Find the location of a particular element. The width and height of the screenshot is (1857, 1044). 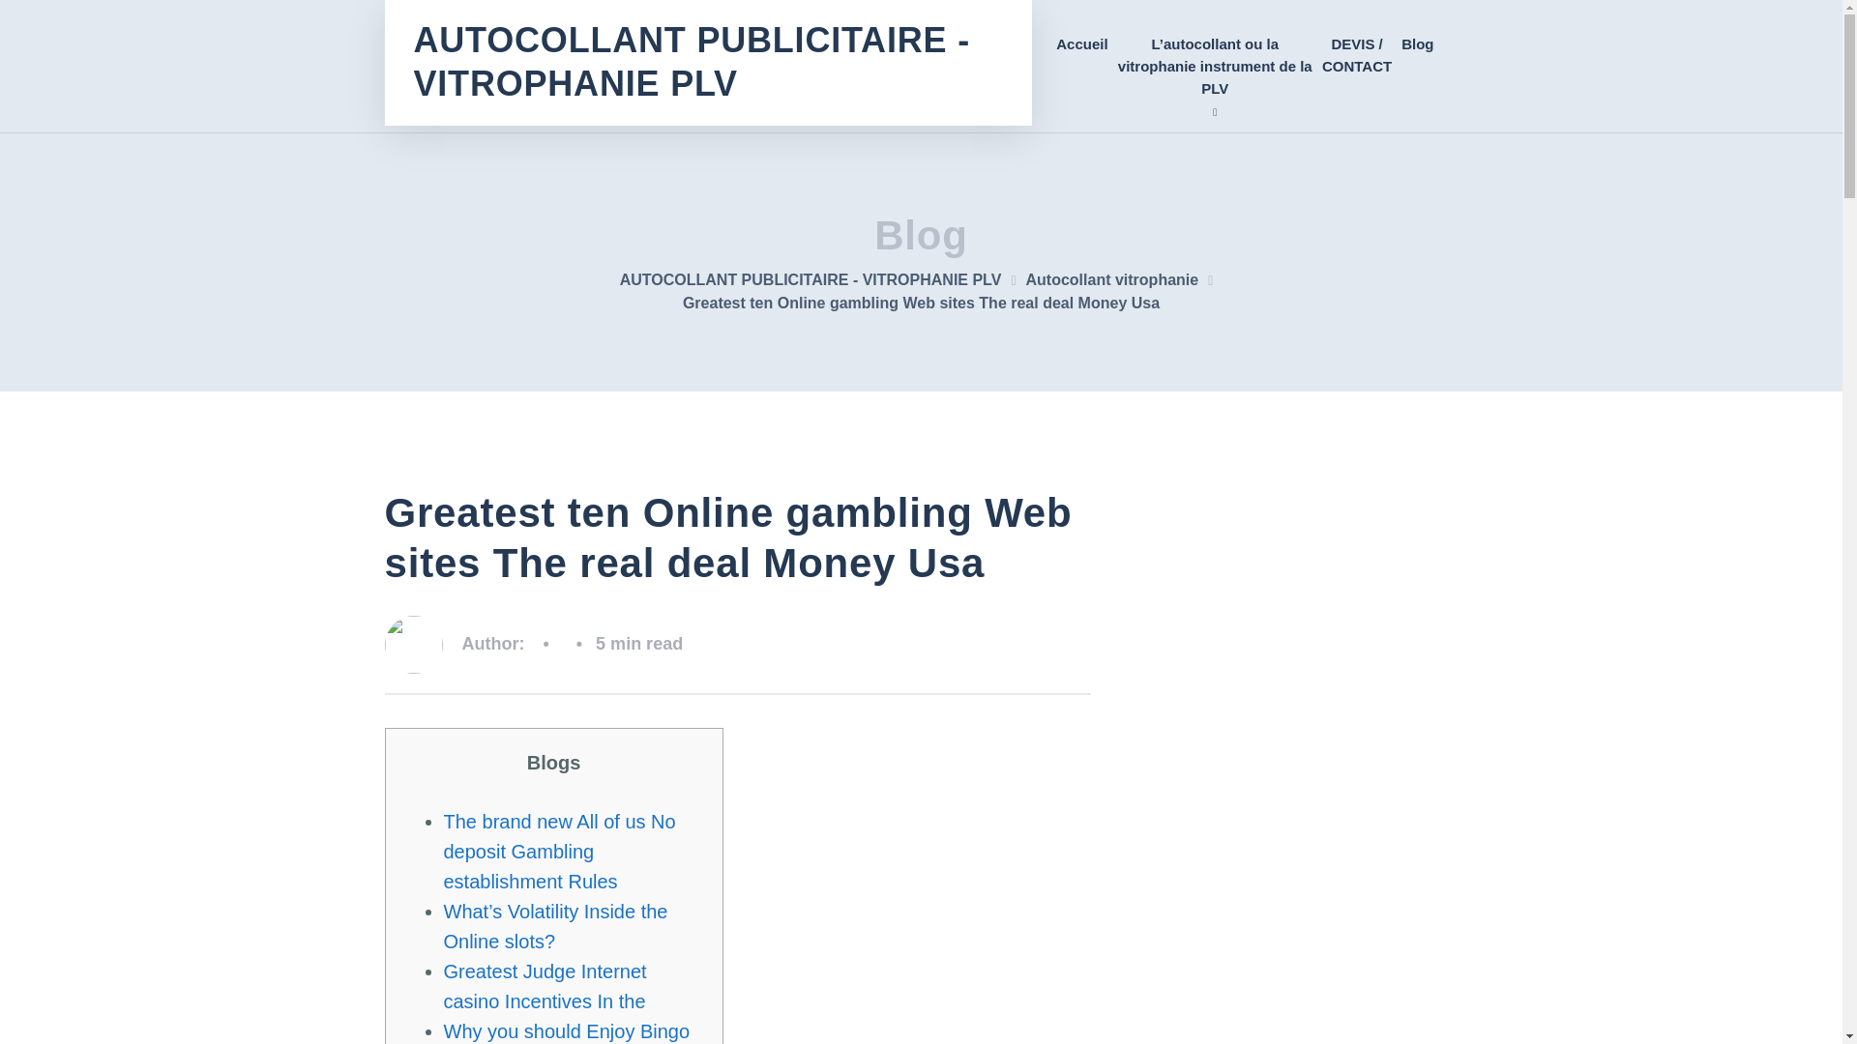

Why you should Enjoy Bingo Game Online? is located at coordinates (566, 1032).